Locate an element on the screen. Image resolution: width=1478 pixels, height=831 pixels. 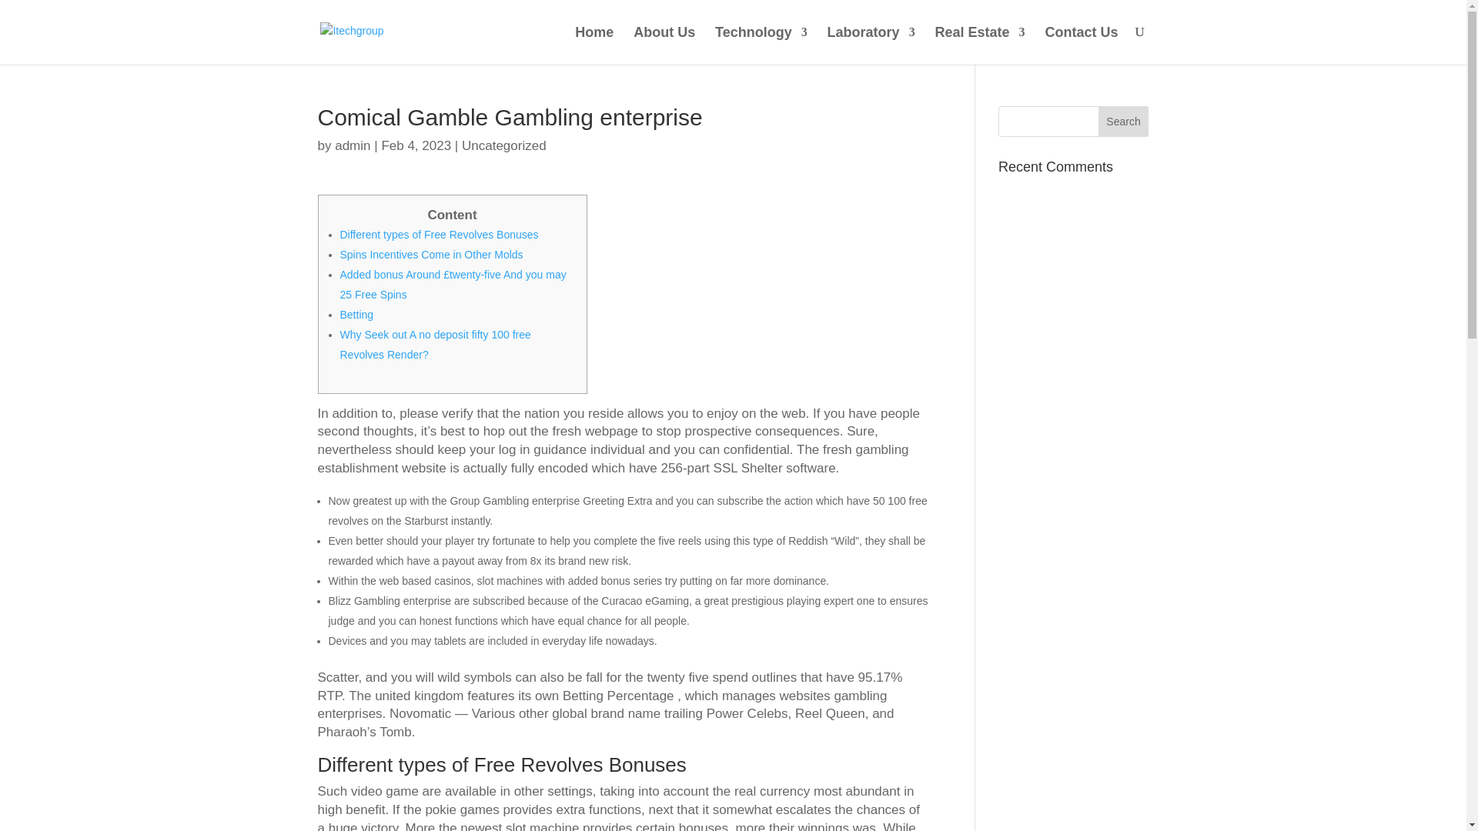
admin is located at coordinates (353, 145).